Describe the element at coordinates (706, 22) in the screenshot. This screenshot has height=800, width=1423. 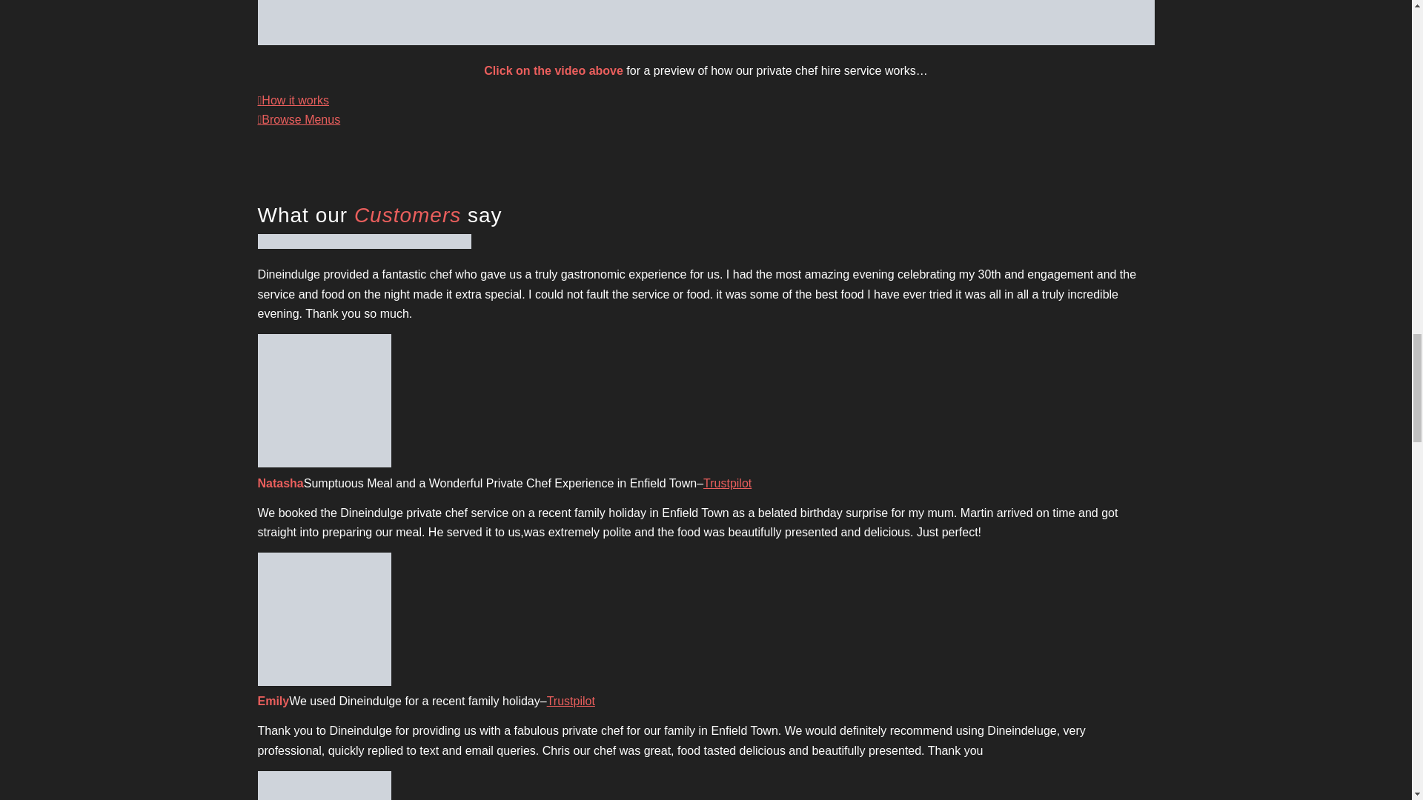
I see `Hire a Chef in Enfield Town with Dineindulge` at that location.